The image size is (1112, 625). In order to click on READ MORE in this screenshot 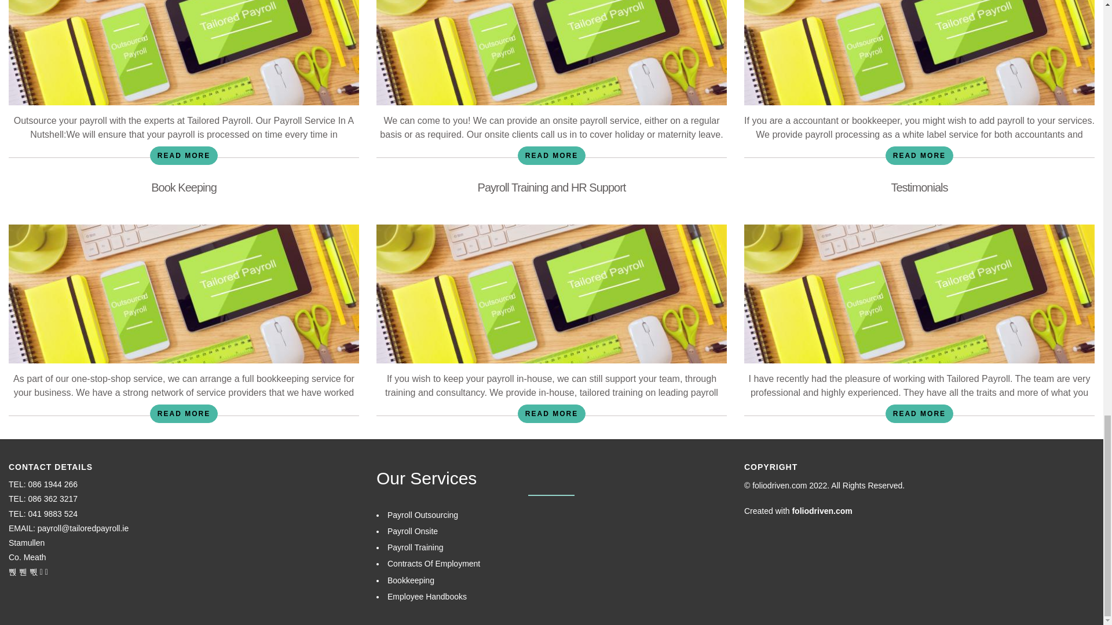, I will do `click(551, 413)`.